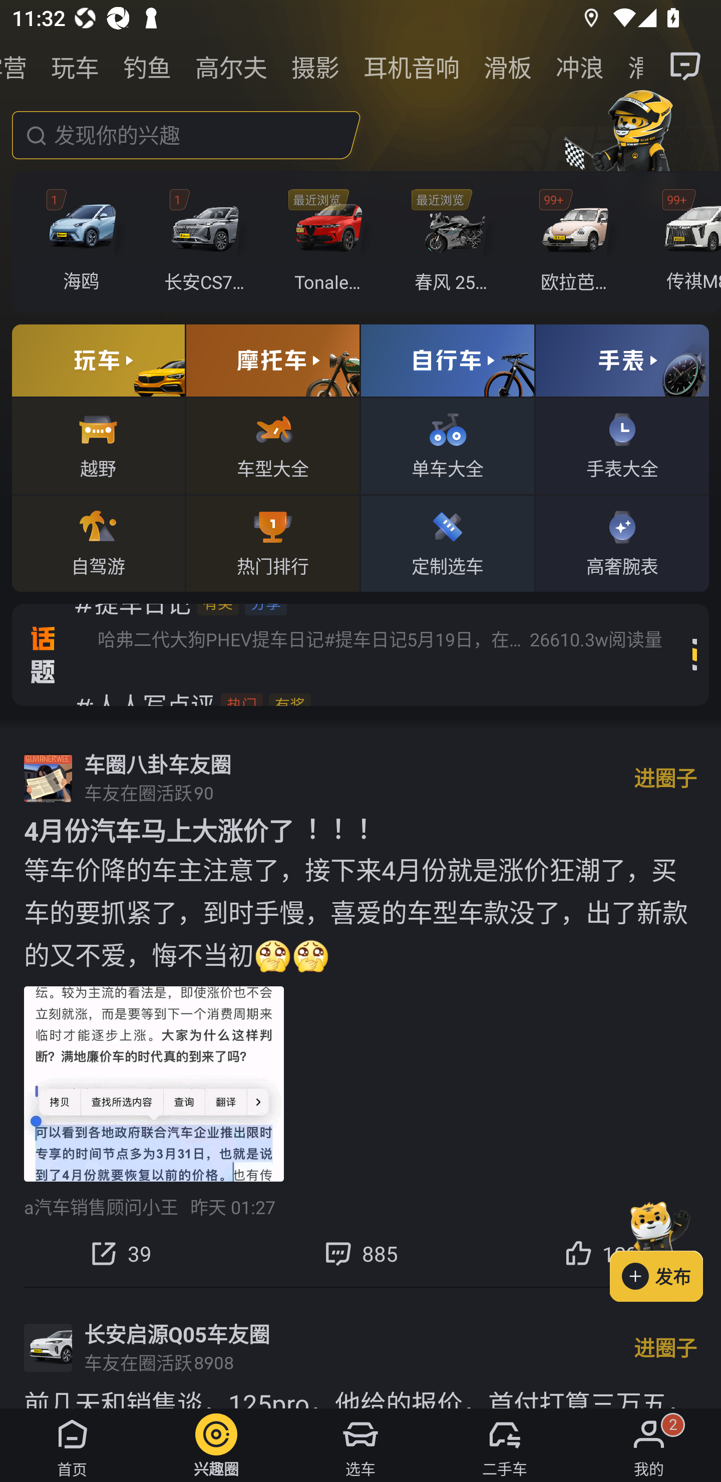  Describe the element at coordinates (622, 446) in the screenshot. I see `手表大全` at that location.